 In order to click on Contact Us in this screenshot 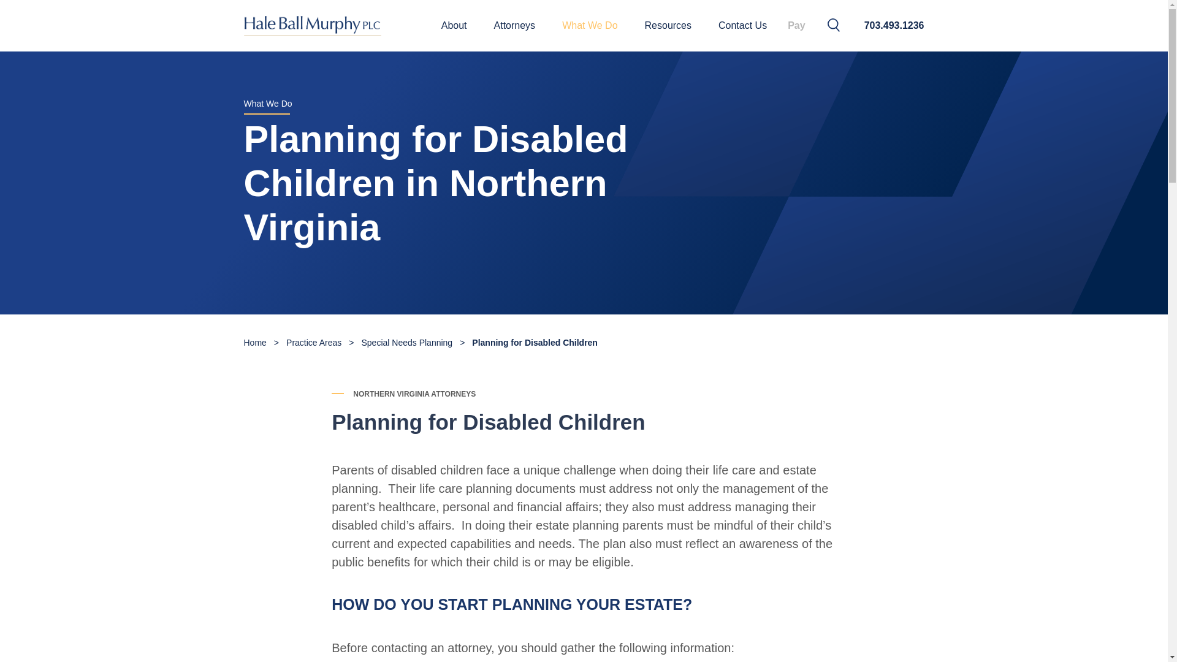, I will do `click(742, 26)`.